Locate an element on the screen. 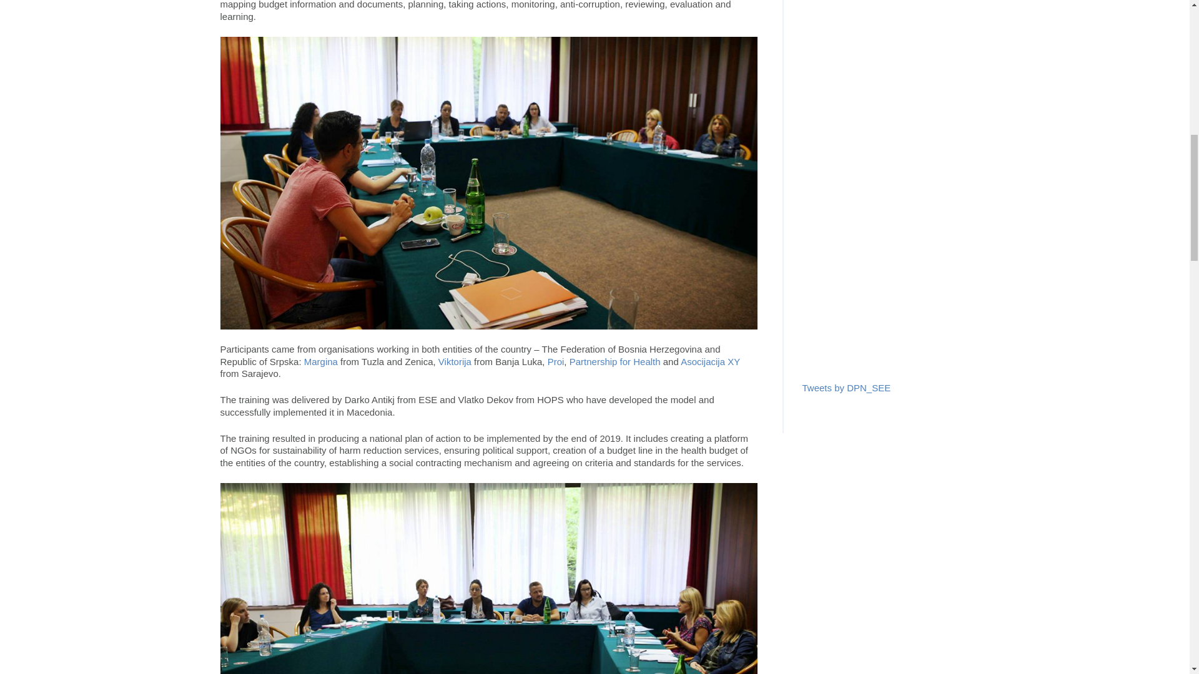 The height and width of the screenshot is (674, 1199). Partnership for Health is located at coordinates (614, 361).